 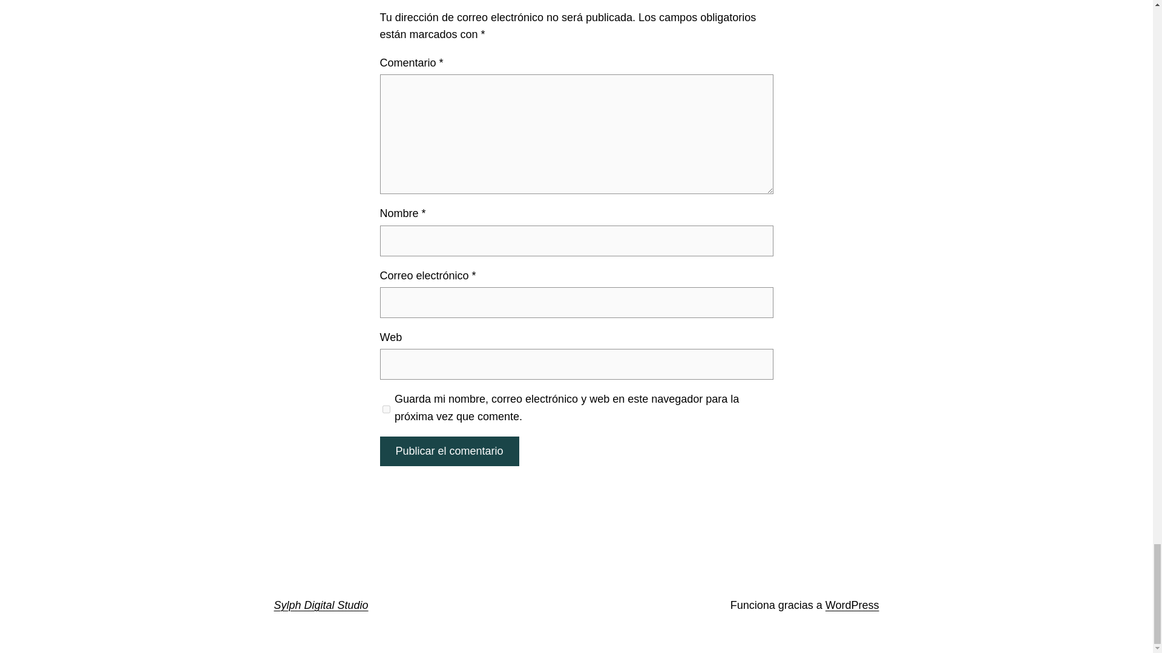 What do you see at coordinates (449, 451) in the screenshot?
I see `Publicar el comentario` at bounding box center [449, 451].